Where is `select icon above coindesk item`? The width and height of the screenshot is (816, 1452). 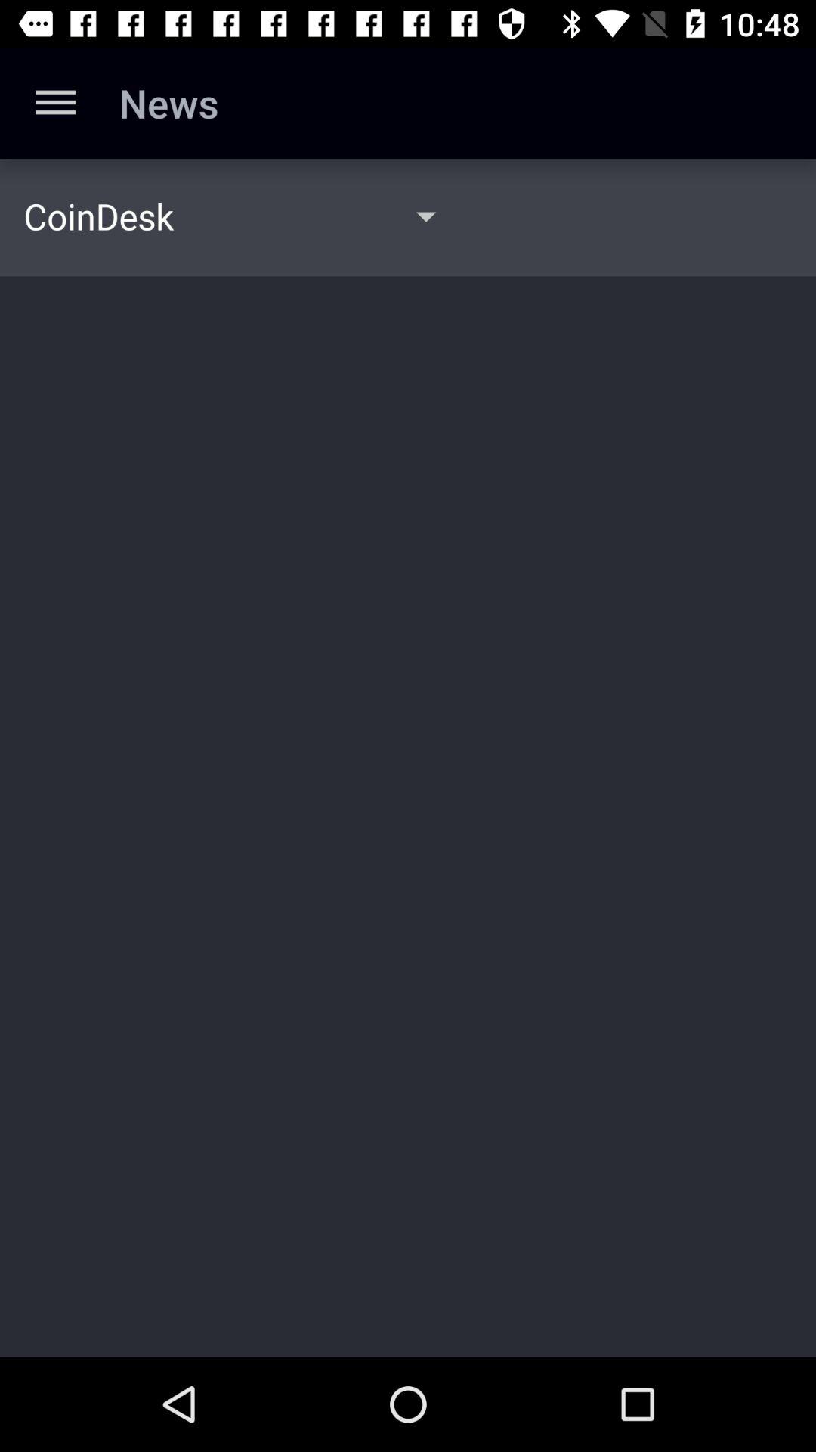
select icon above coindesk item is located at coordinates (55, 103).